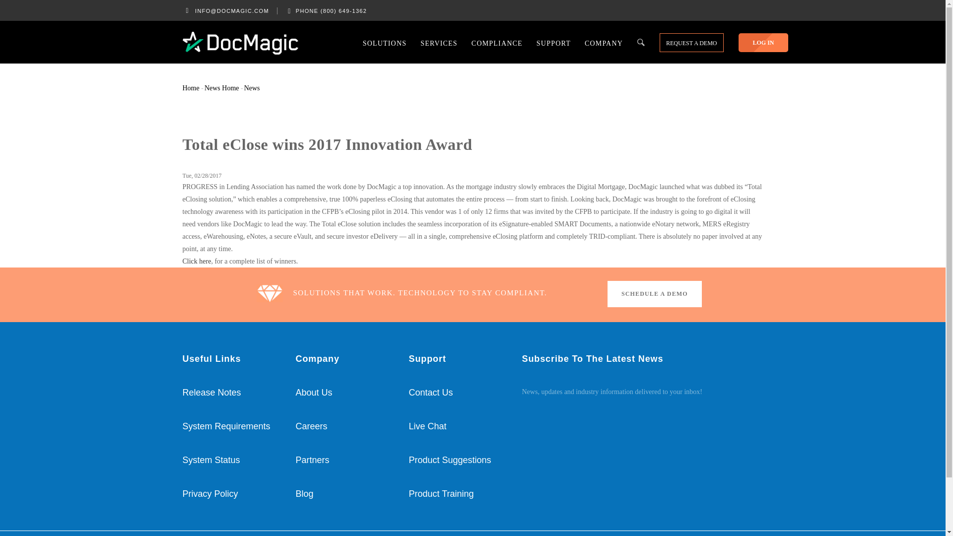 The image size is (953, 536). Describe the element at coordinates (439, 42) in the screenshot. I see `SERVICES` at that location.